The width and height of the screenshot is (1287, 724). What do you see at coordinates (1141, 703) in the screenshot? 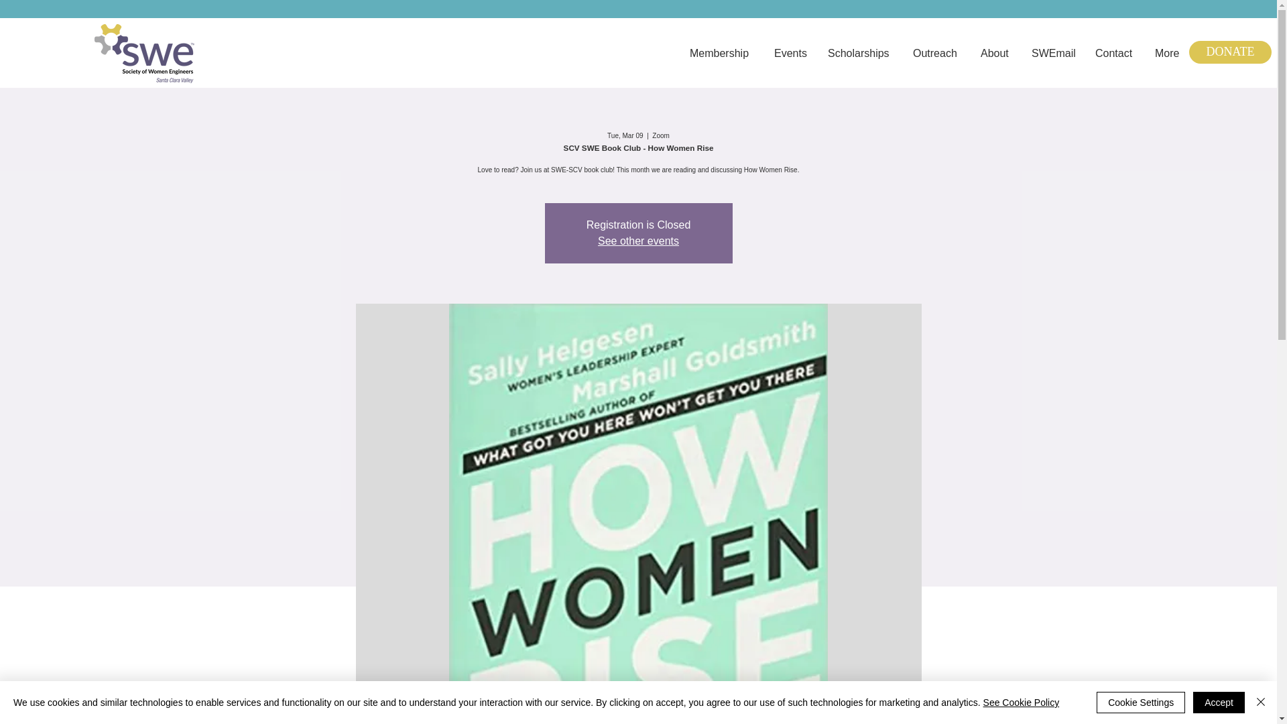
I see `Cookie Settings` at bounding box center [1141, 703].